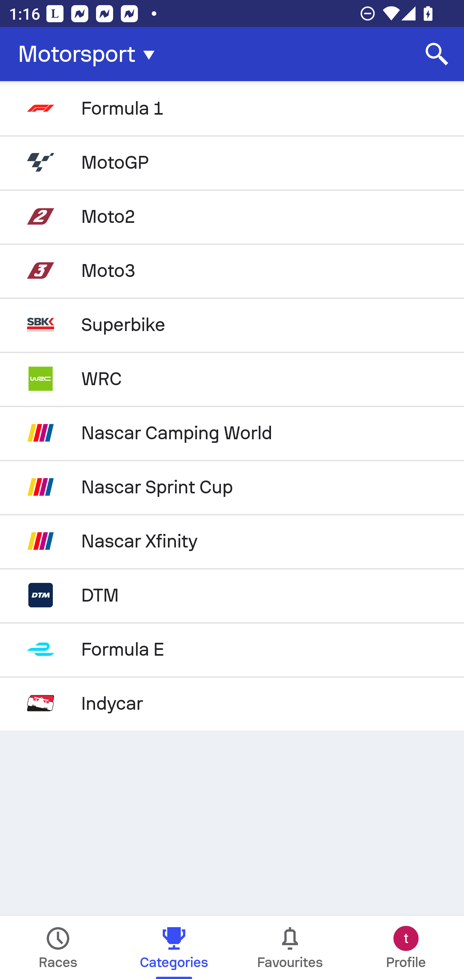 Image resolution: width=464 pixels, height=979 pixels. I want to click on Search, so click(437, 54).